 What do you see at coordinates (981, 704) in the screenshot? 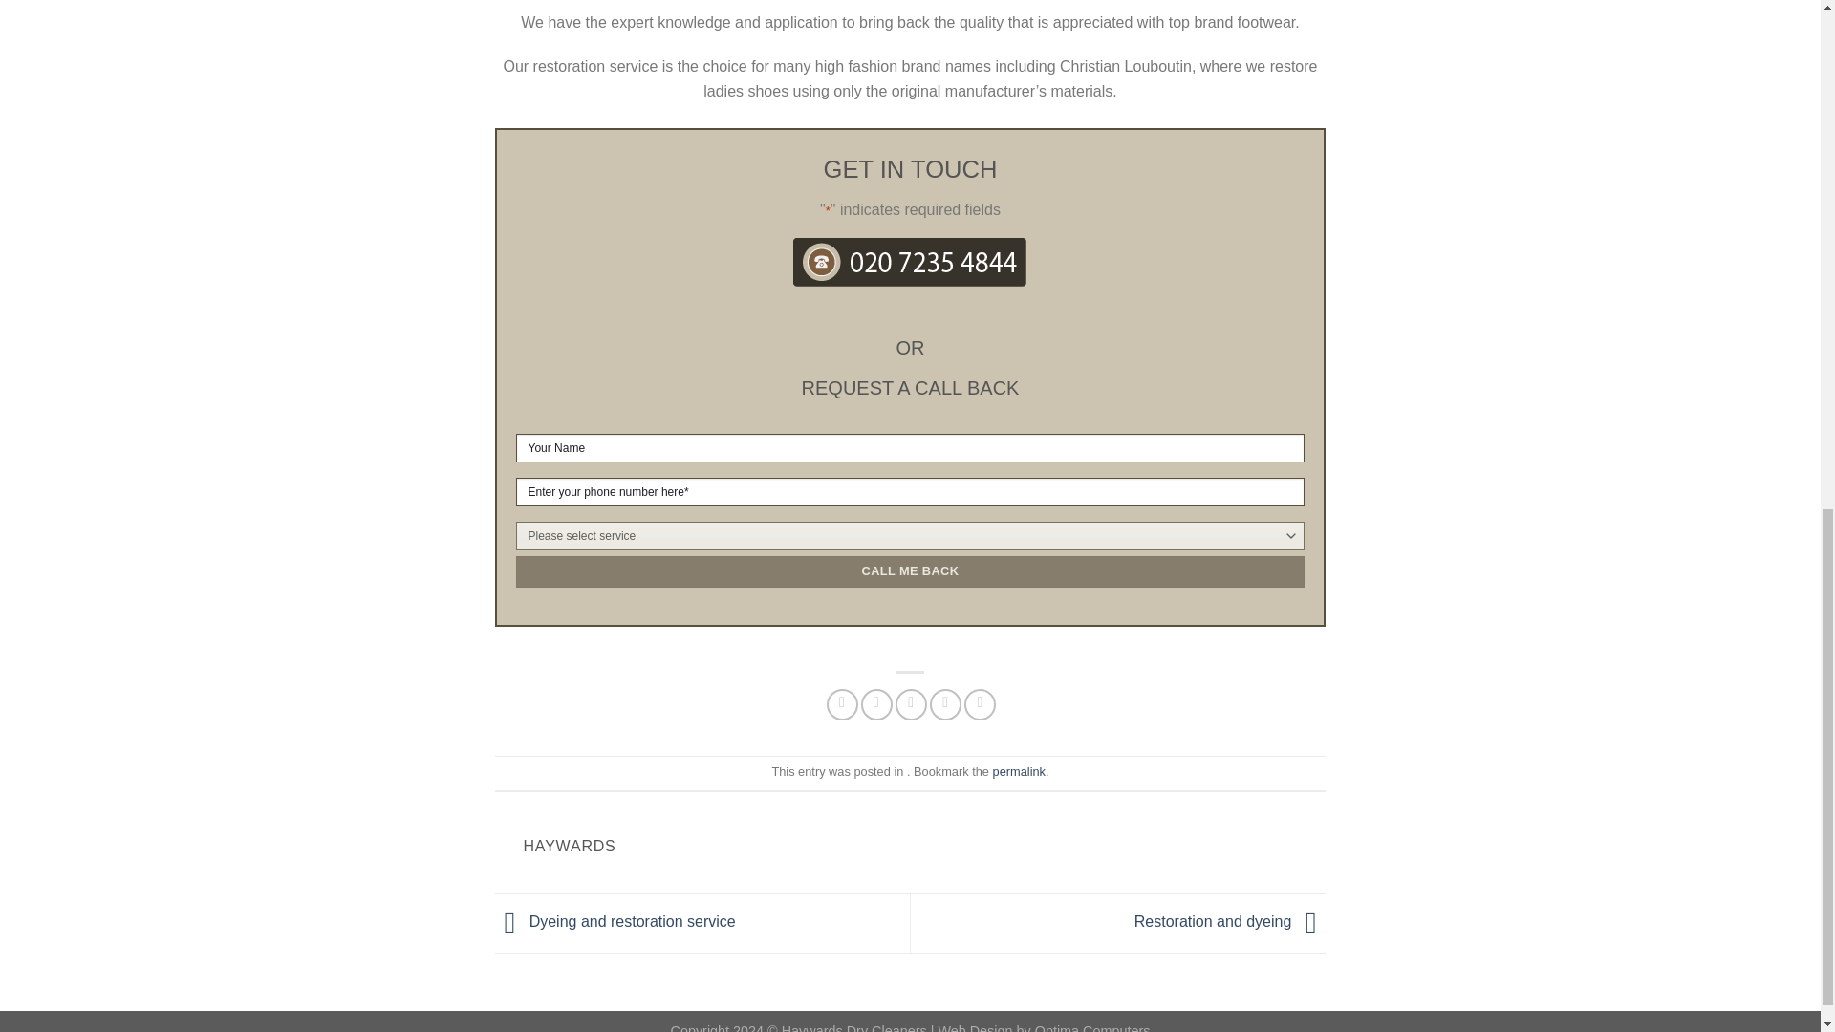
I see `Share on LinkedIn` at bounding box center [981, 704].